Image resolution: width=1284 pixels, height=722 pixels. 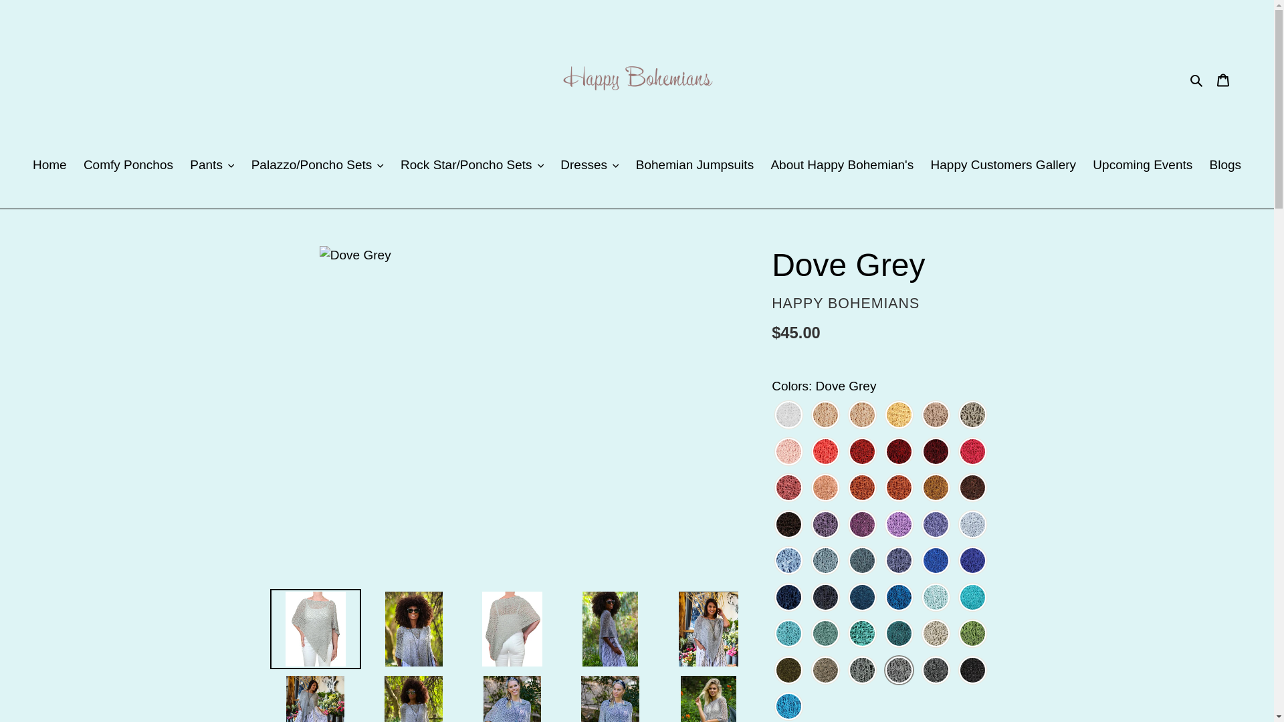 What do you see at coordinates (788, 525) in the screenshot?
I see `Coffee Brown` at bounding box center [788, 525].